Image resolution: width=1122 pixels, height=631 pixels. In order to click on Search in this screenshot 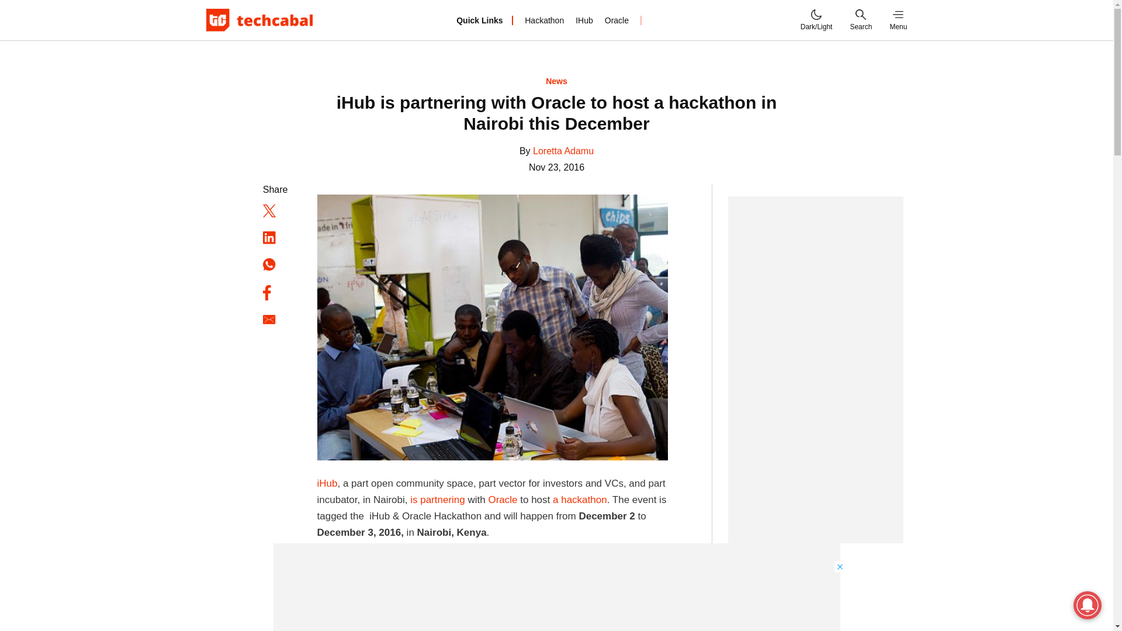, I will do `click(860, 20)`.